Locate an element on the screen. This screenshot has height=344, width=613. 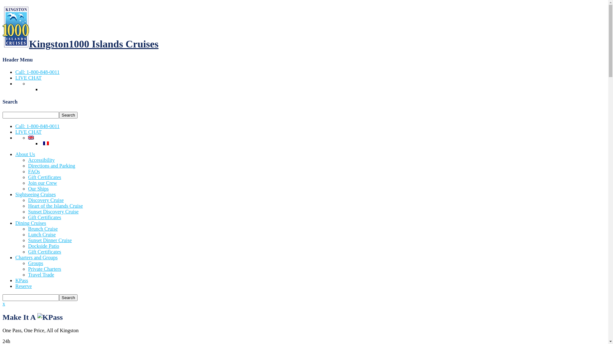
Reserve is located at coordinates (24, 286).